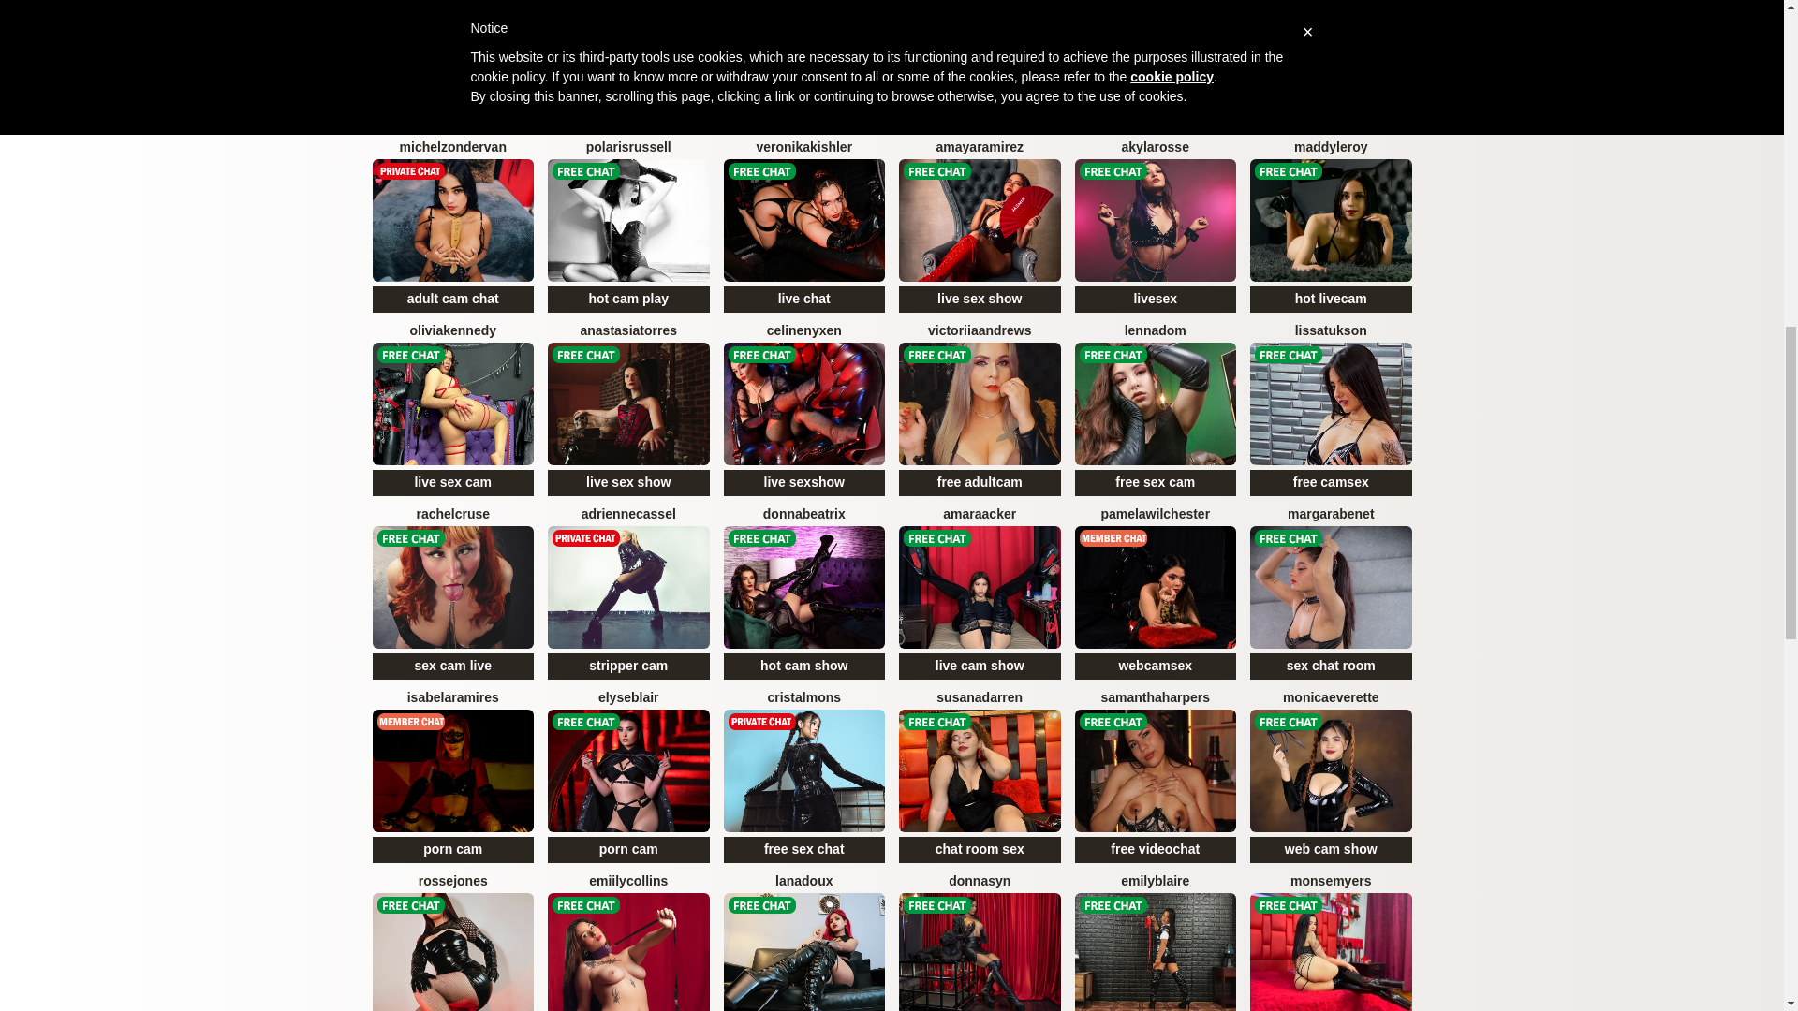 The height and width of the screenshot is (1011, 1798). I want to click on LennaDom, so click(1156, 414).